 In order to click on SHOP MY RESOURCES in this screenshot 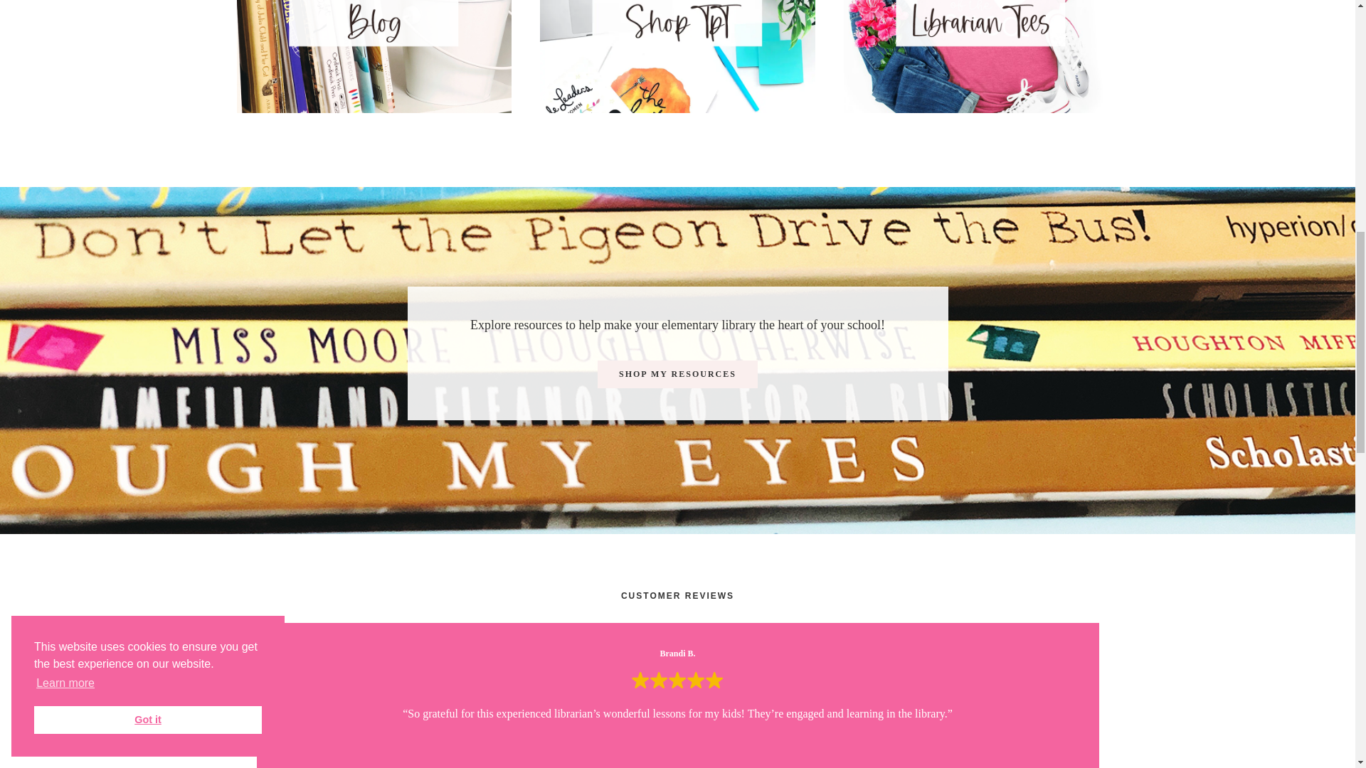, I will do `click(677, 374)`.